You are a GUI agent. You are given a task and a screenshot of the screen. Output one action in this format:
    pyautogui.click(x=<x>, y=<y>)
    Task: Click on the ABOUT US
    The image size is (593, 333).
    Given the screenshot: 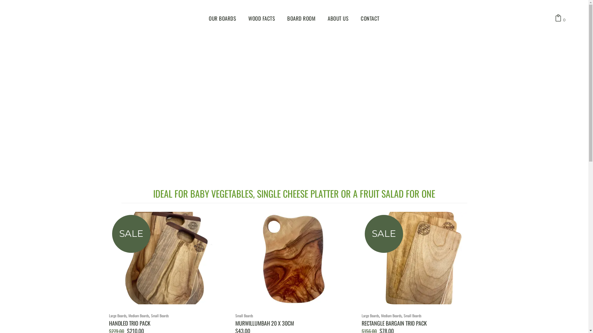 What is the action you would take?
    pyautogui.click(x=338, y=18)
    